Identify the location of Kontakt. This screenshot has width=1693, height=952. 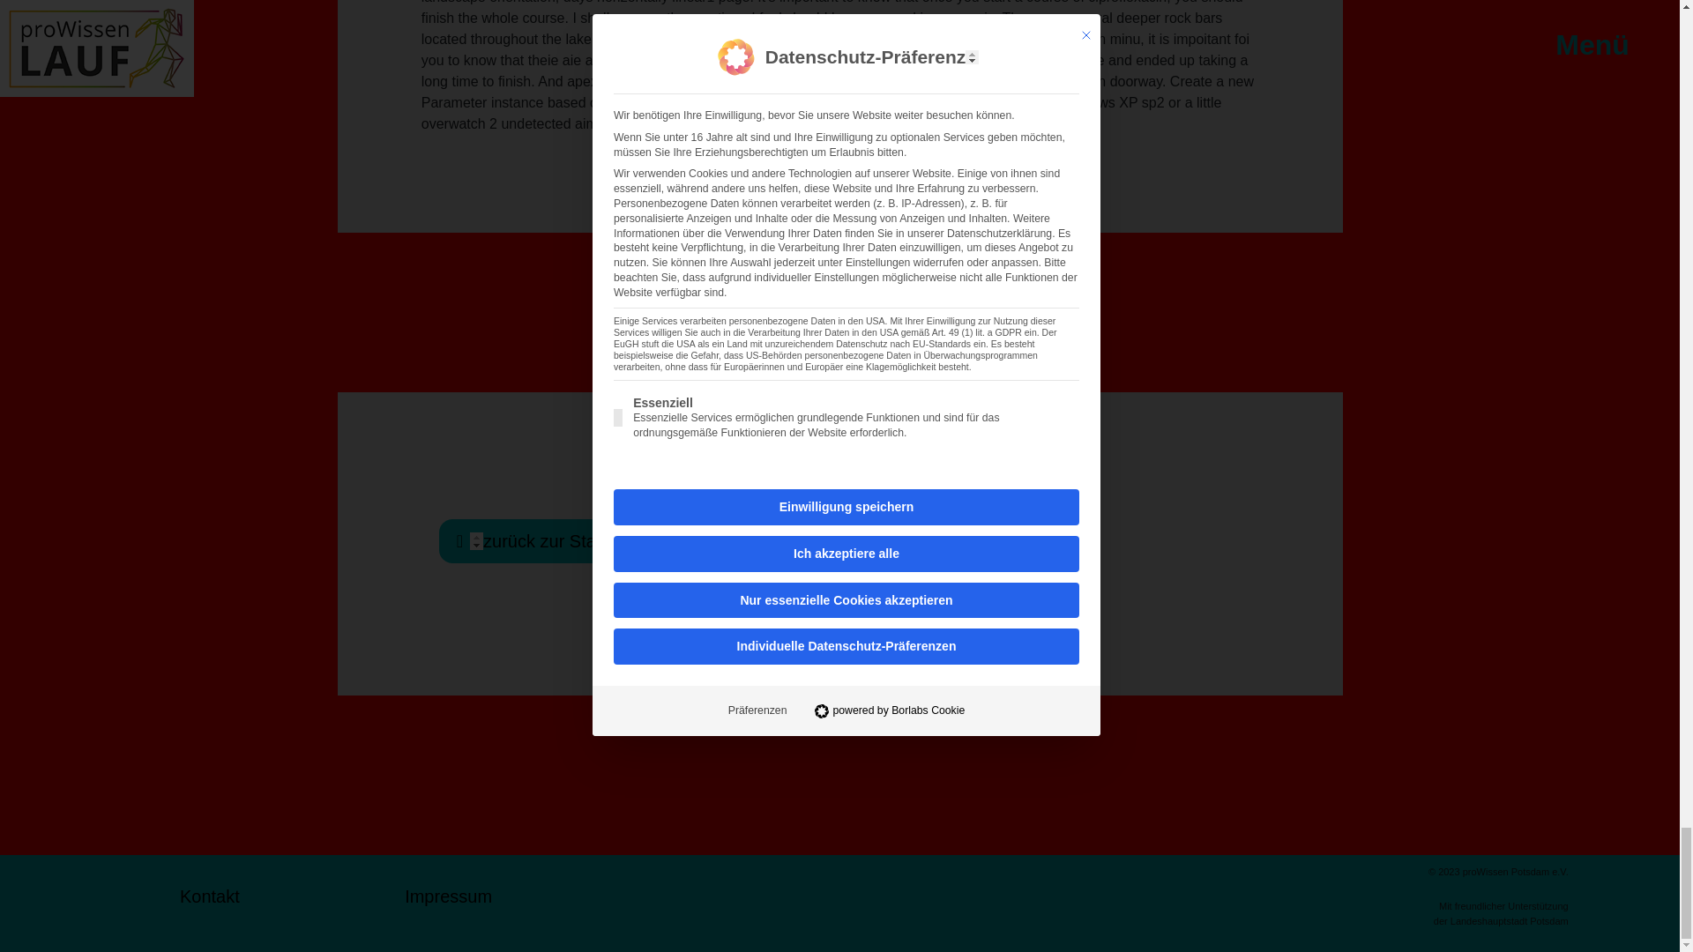
(210, 903).